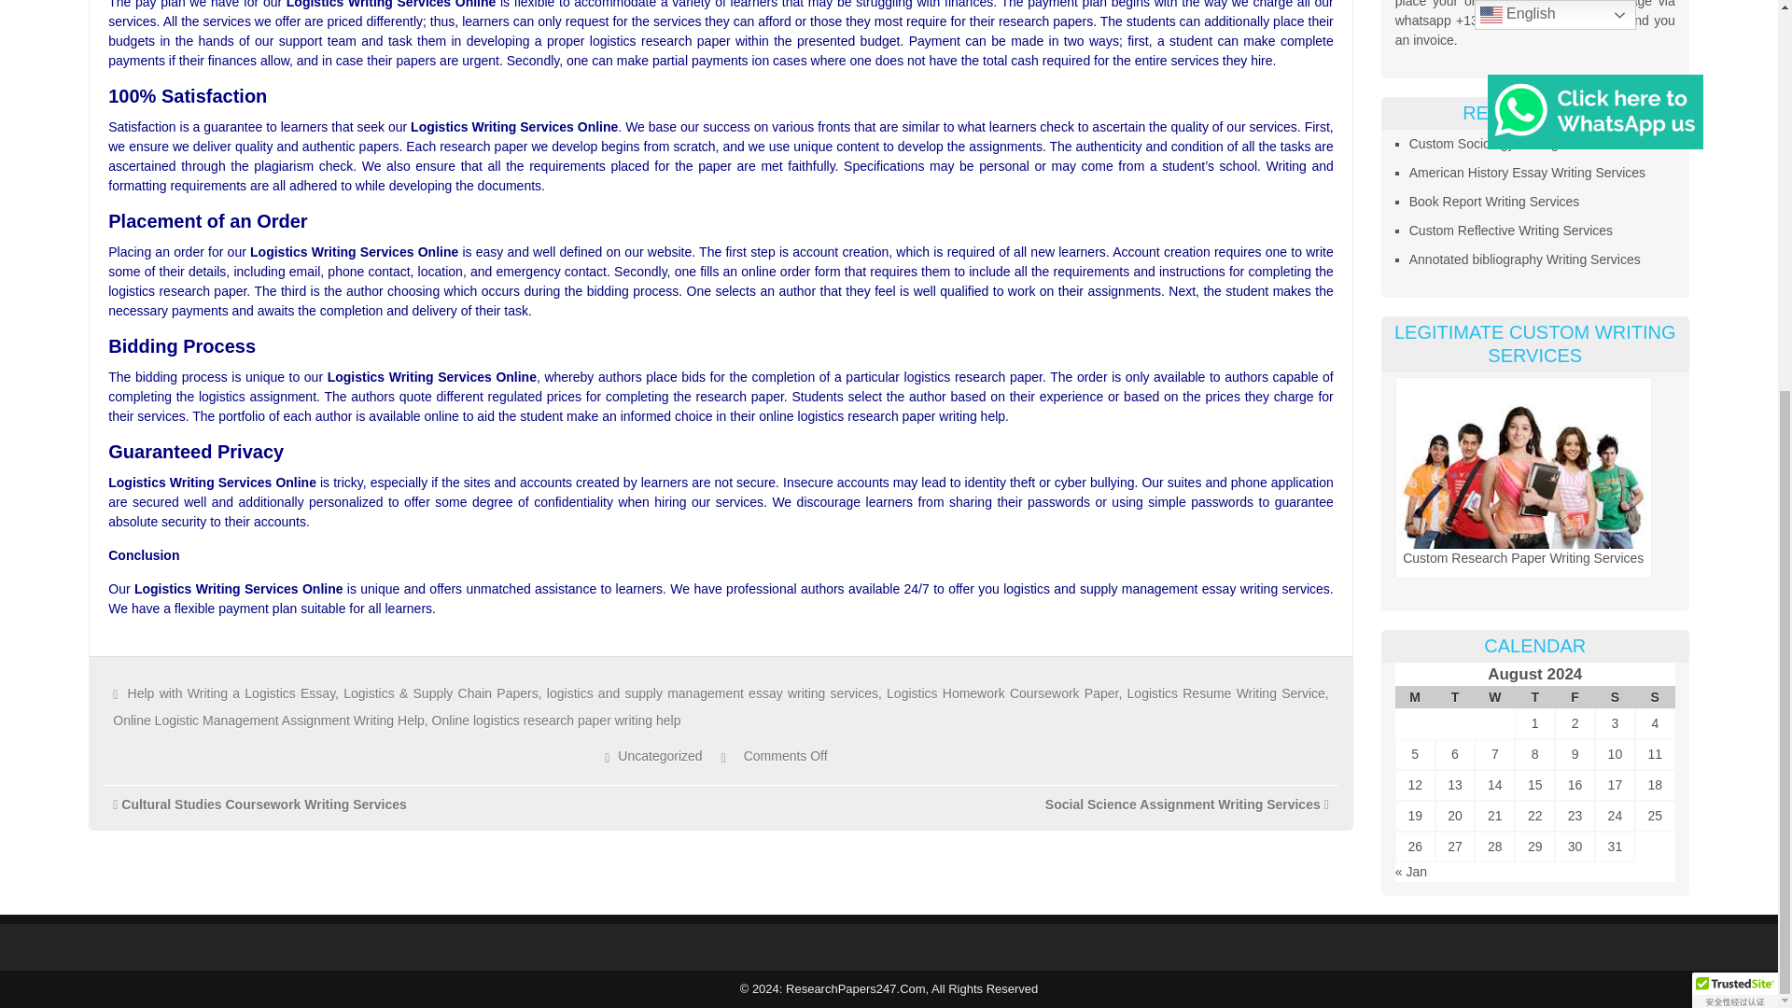 This screenshot has height=1008, width=1792. I want to click on Uncategorized, so click(660, 756).